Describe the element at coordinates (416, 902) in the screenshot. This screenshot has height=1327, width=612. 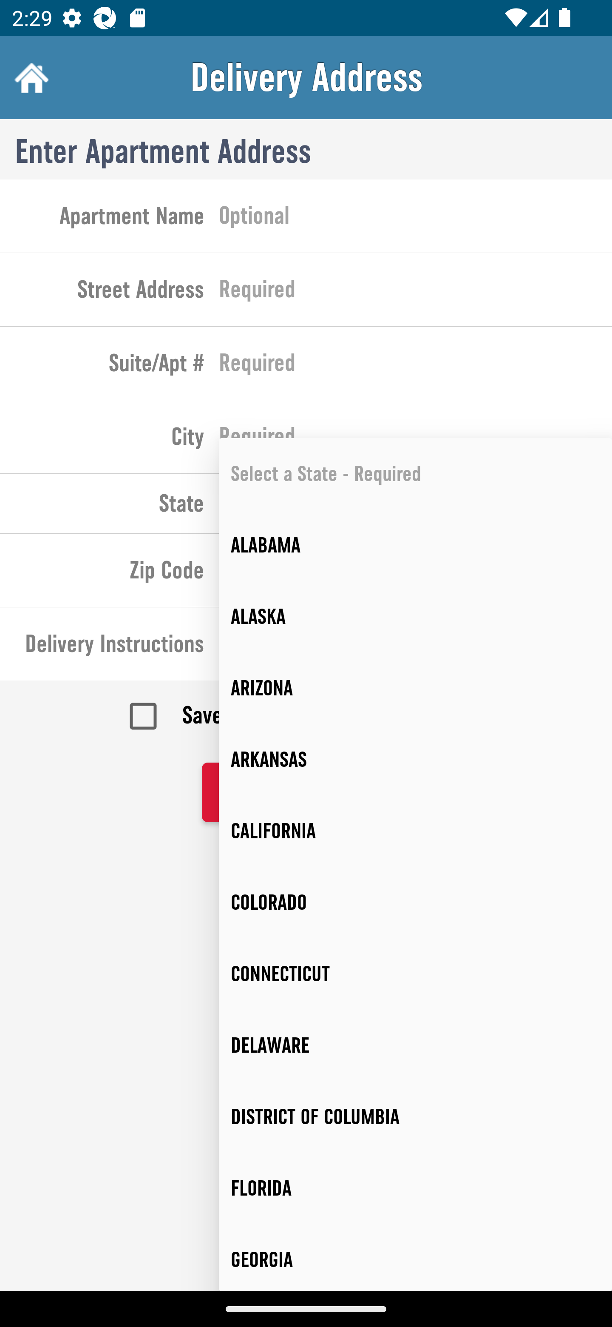
I see `COLORADO` at that location.